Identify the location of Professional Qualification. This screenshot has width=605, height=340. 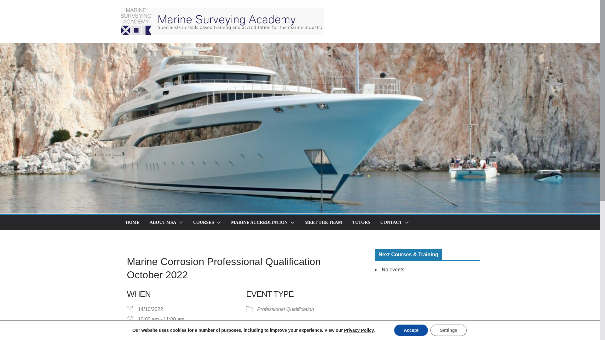
(285, 309).